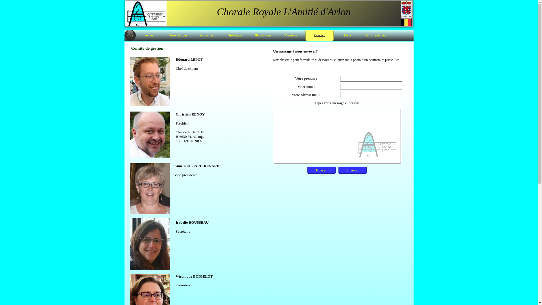  I want to click on Effacer, so click(321, 170).